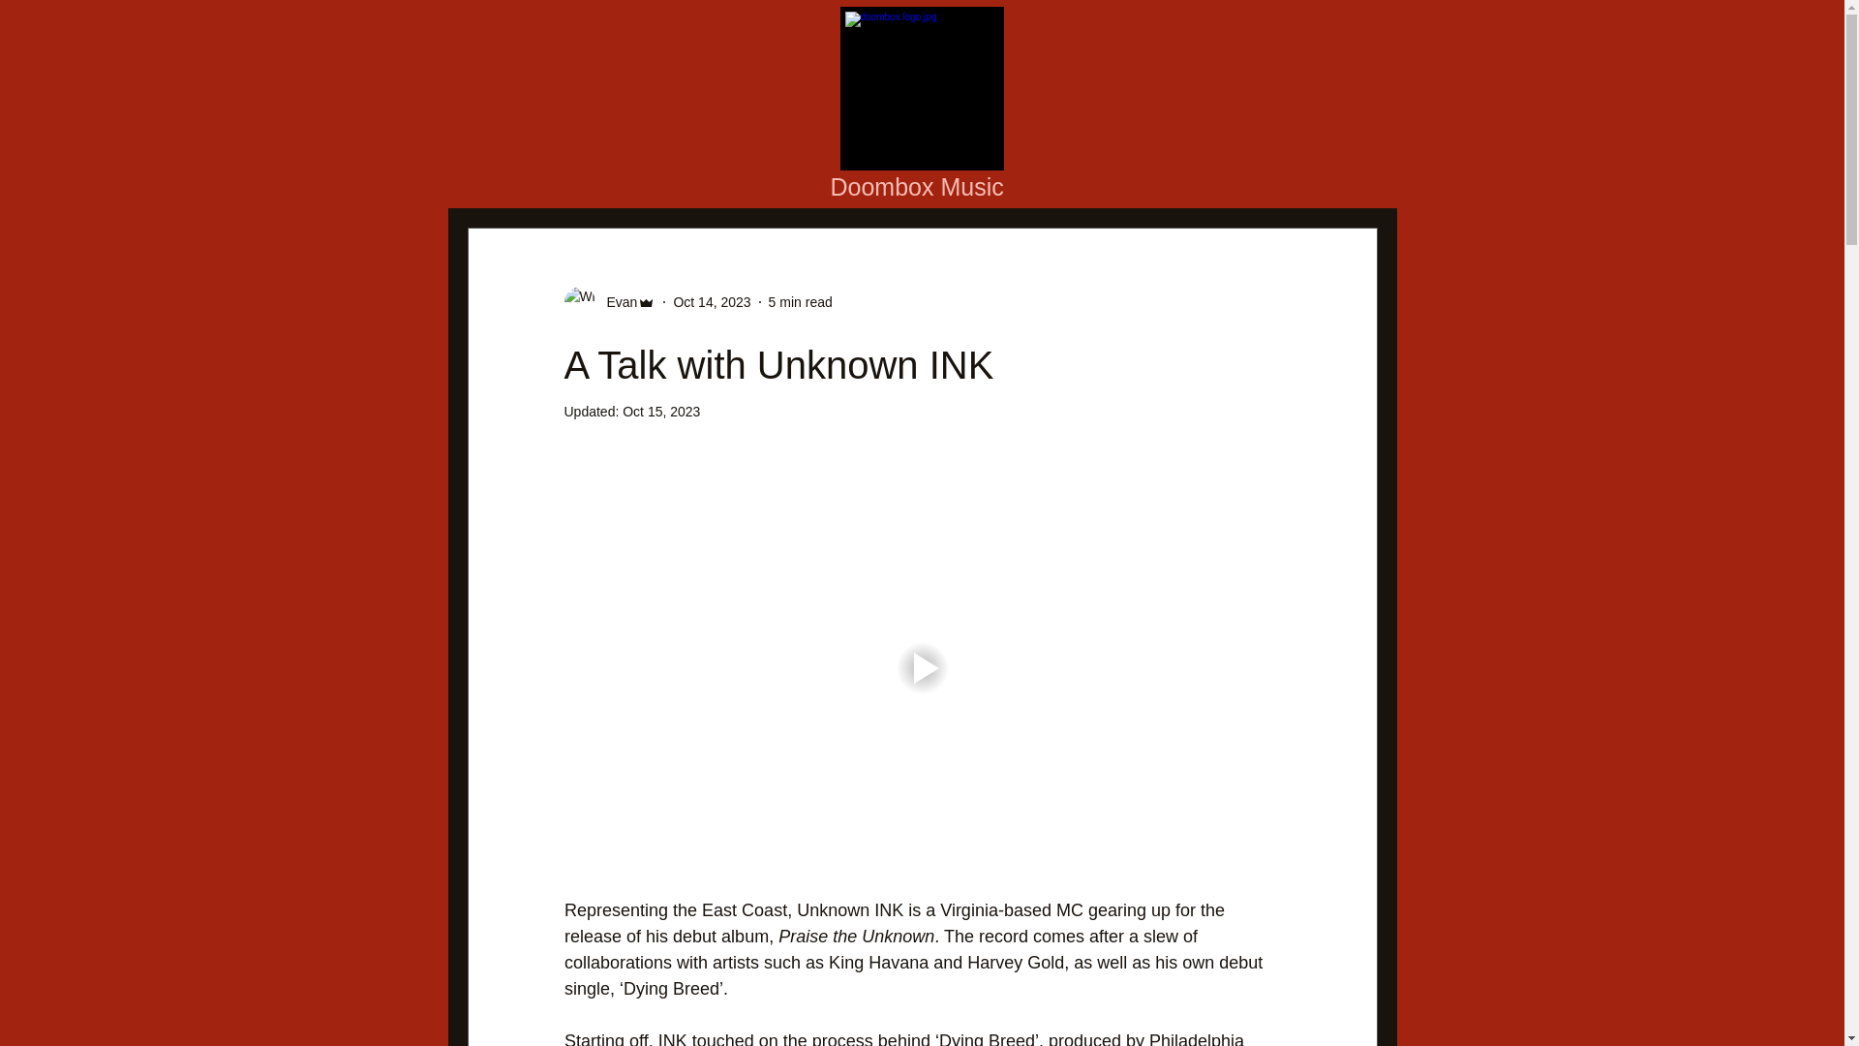 Image resolution: width=1859 pixels, height=1046 pixels. What do you see at coordinates (661, 411) in the screenshot?
I see `Oct 15, 2023` at bounding box center [661, 411].